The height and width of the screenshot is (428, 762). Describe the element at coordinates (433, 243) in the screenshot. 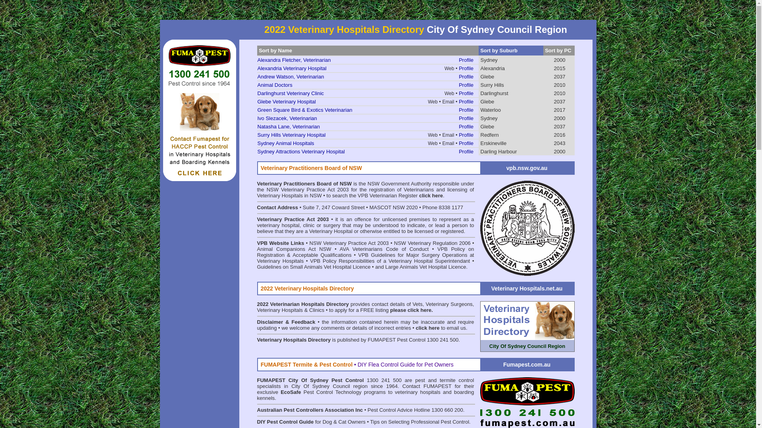

I see `NSW Veterinary Regulation 2006` at that location.